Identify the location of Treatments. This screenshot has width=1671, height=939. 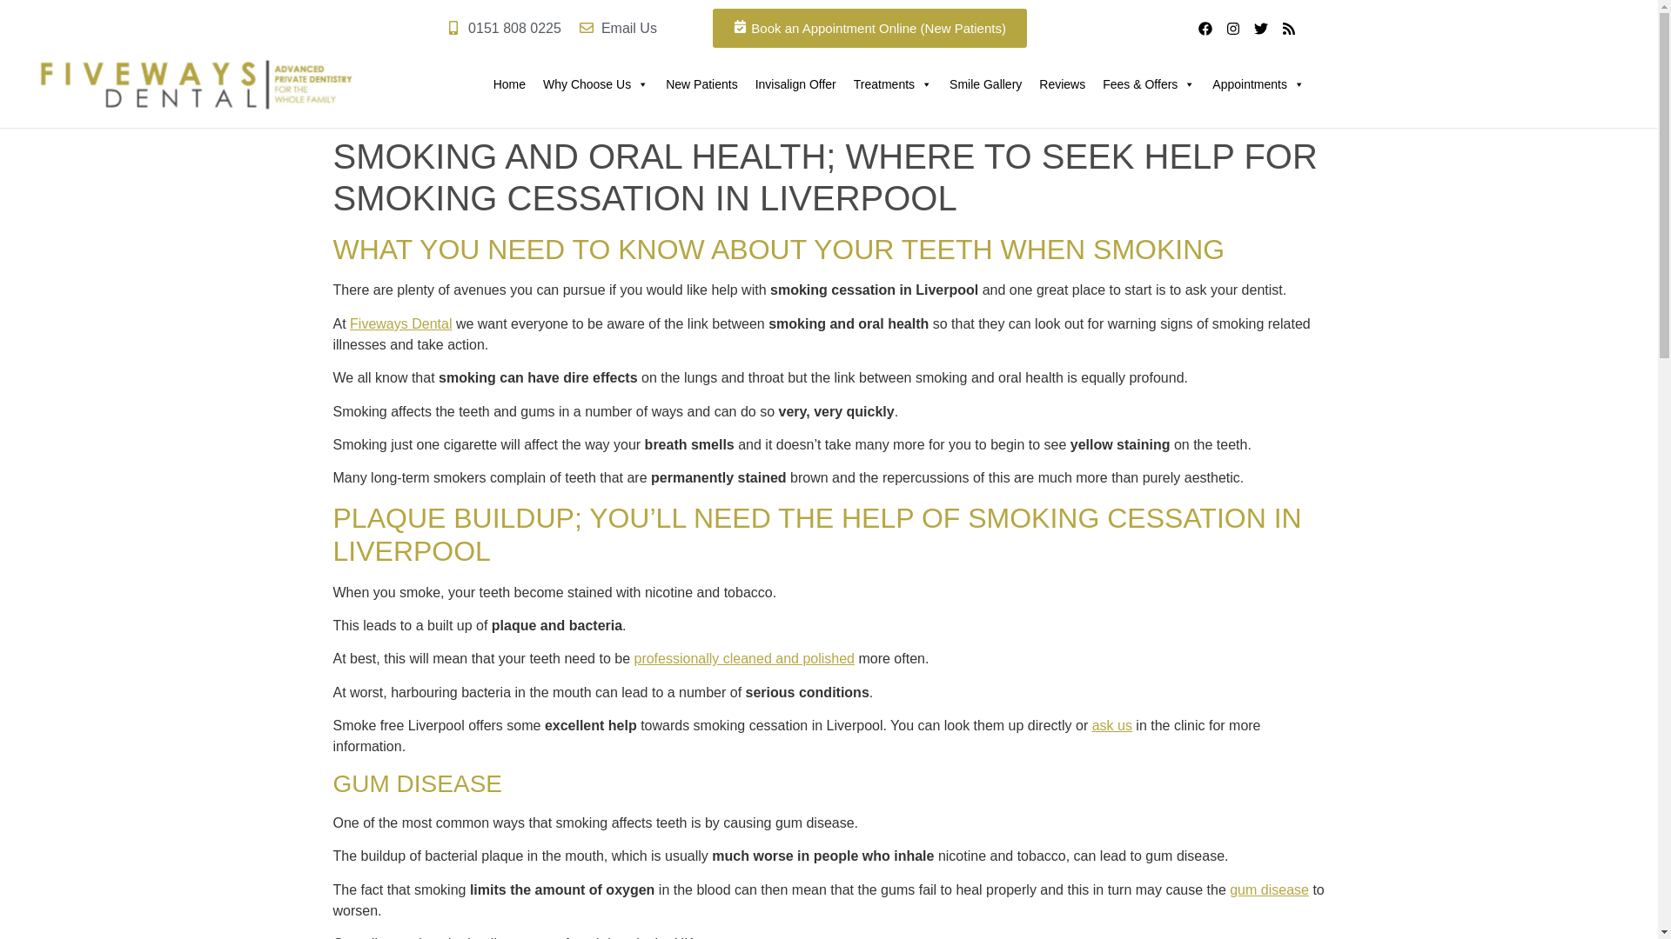
(893, 84).